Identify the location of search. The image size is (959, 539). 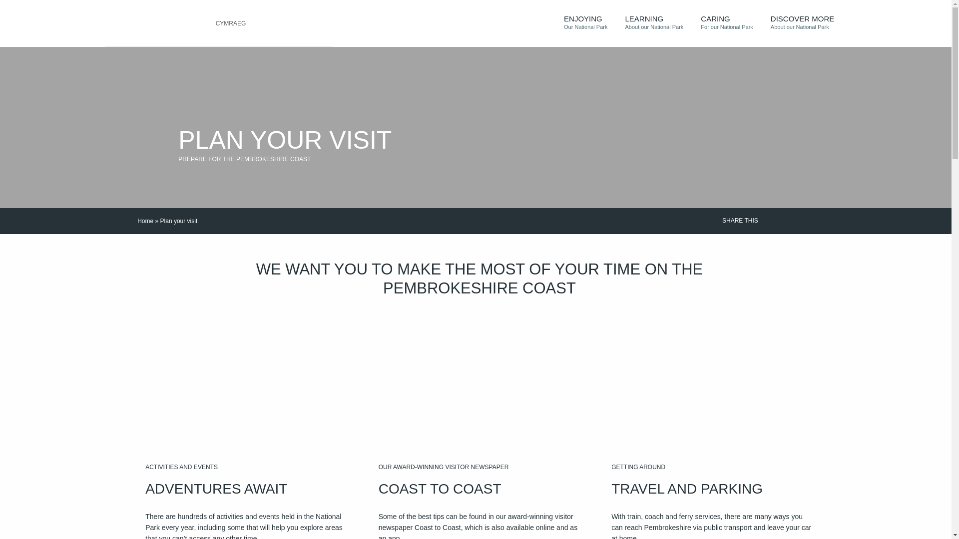
(286, 23).